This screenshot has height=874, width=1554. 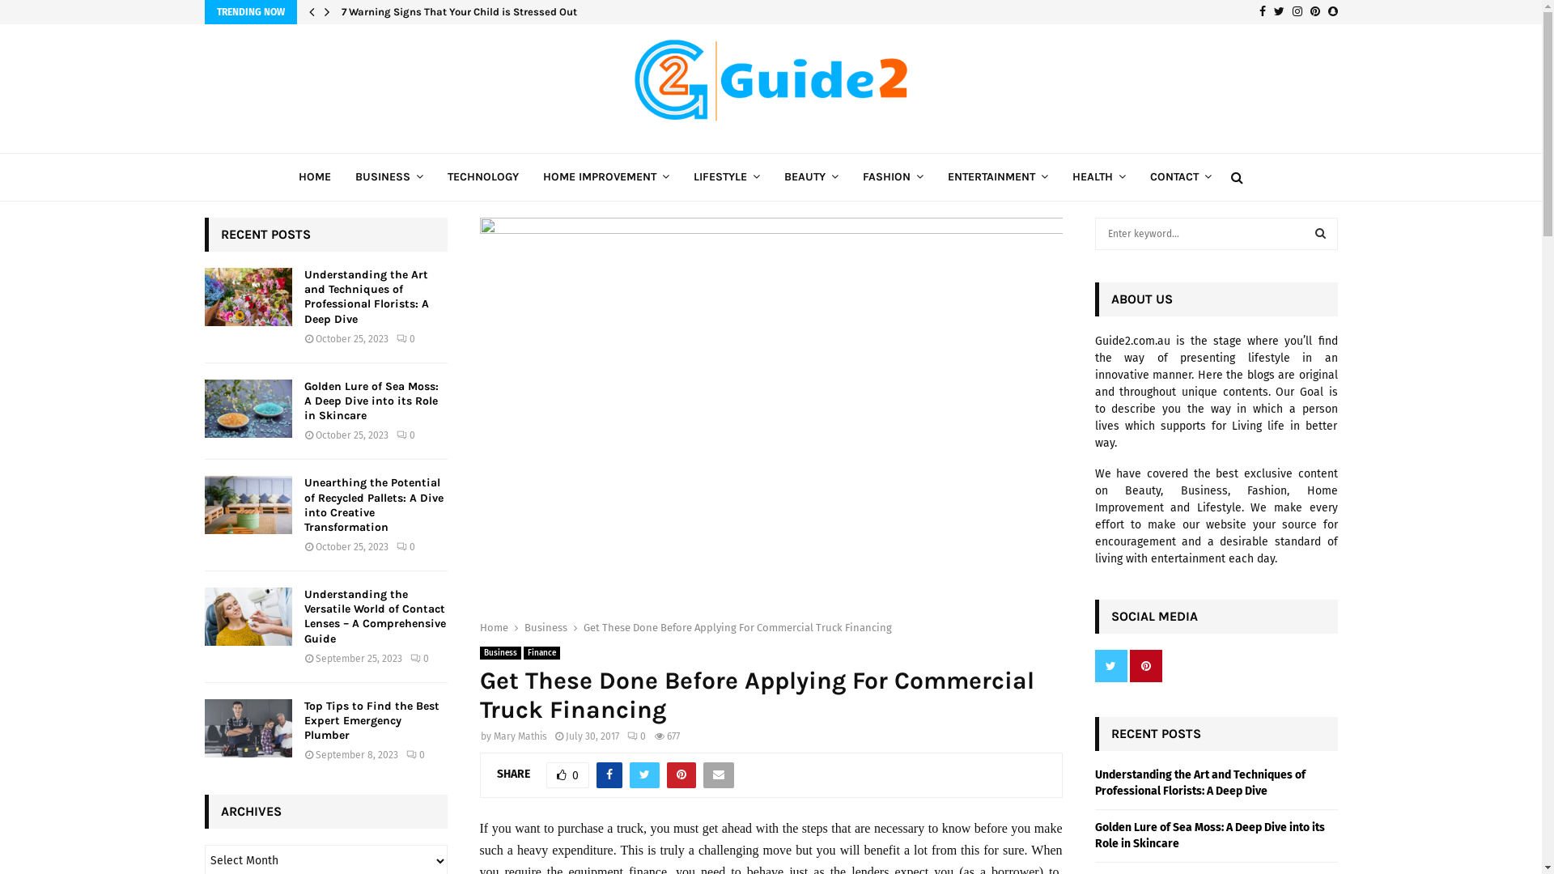 What do you see at coordinates (1279, 12) in the screenshot?
I see `Twitter` at bounding box center [1279, 12].